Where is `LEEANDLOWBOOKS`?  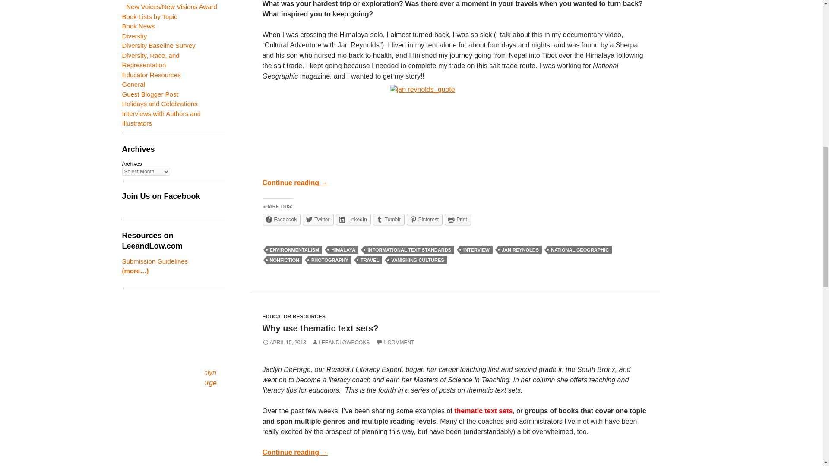
LEEANDLOWBOOKS is located at coordinates (340, 343).